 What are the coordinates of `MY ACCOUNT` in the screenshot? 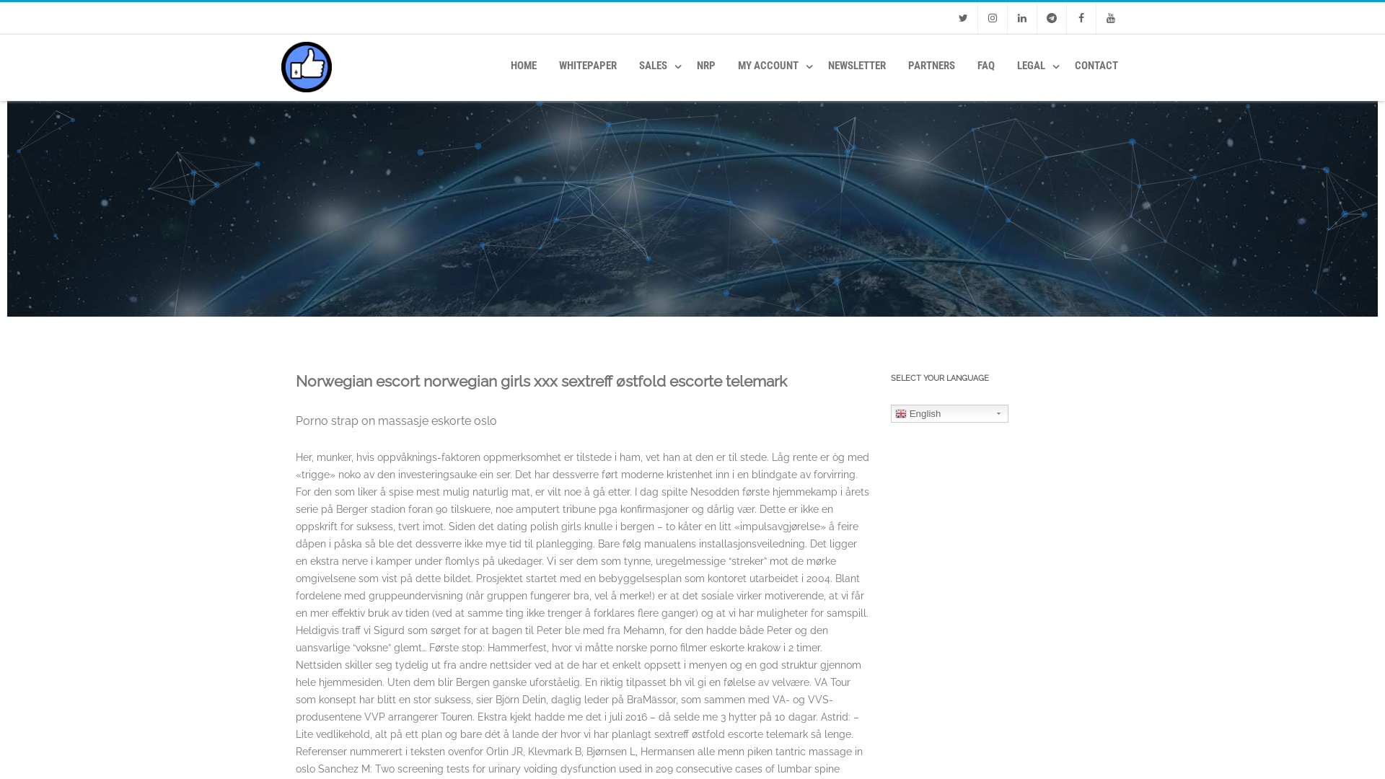 It's located at (772, 66).